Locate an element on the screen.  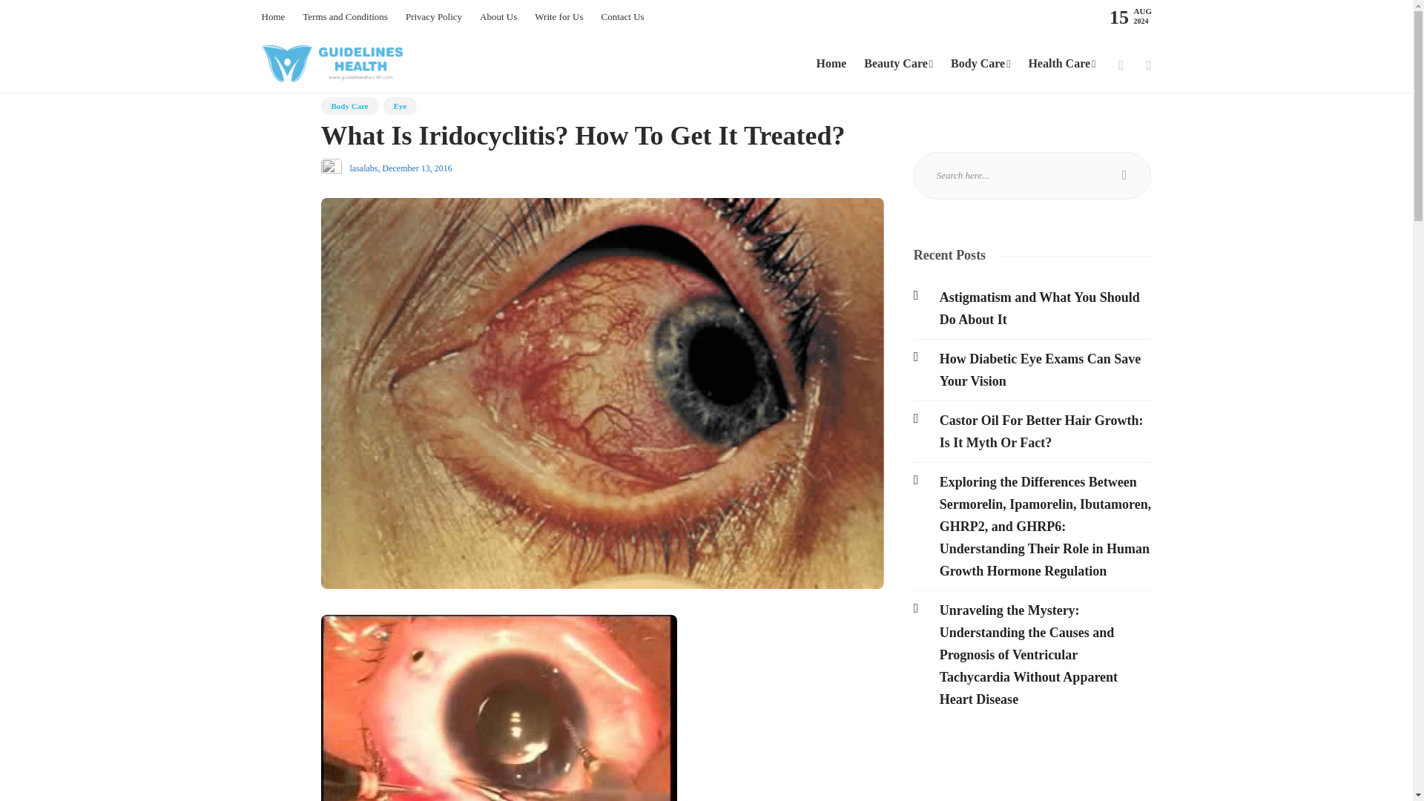
Write for Us is located at coordinates (558, 17).